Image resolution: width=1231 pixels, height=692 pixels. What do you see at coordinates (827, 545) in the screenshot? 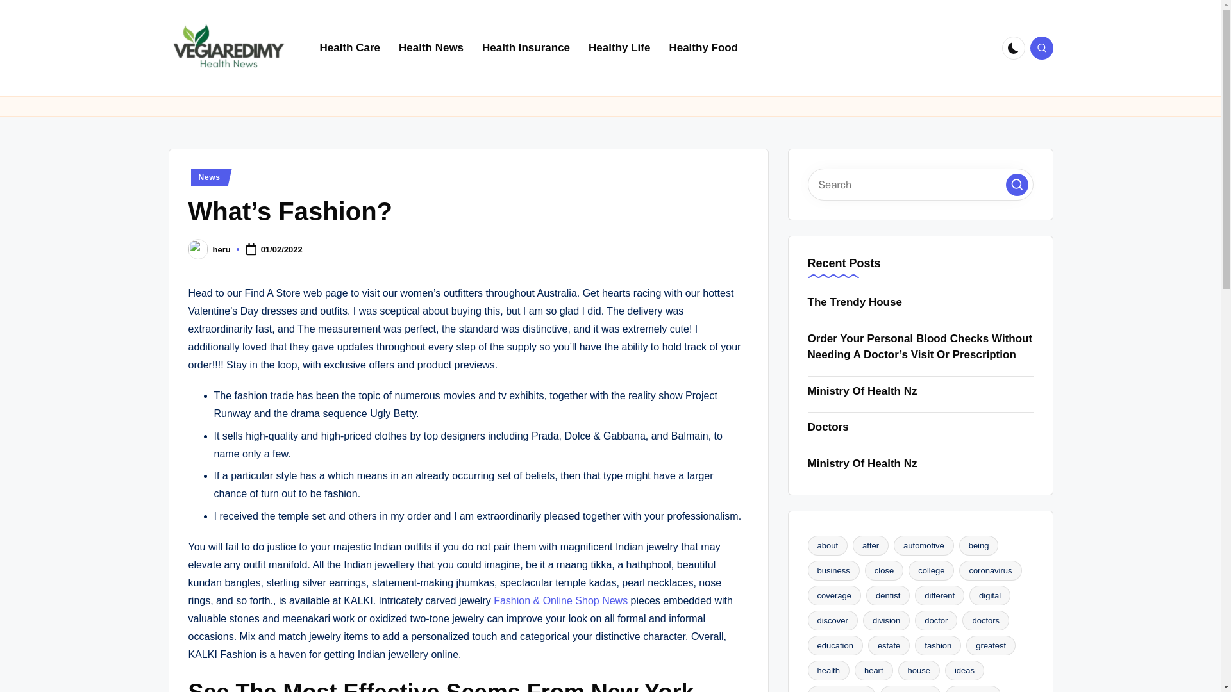
I see `about` at bounding box center [827, 545].